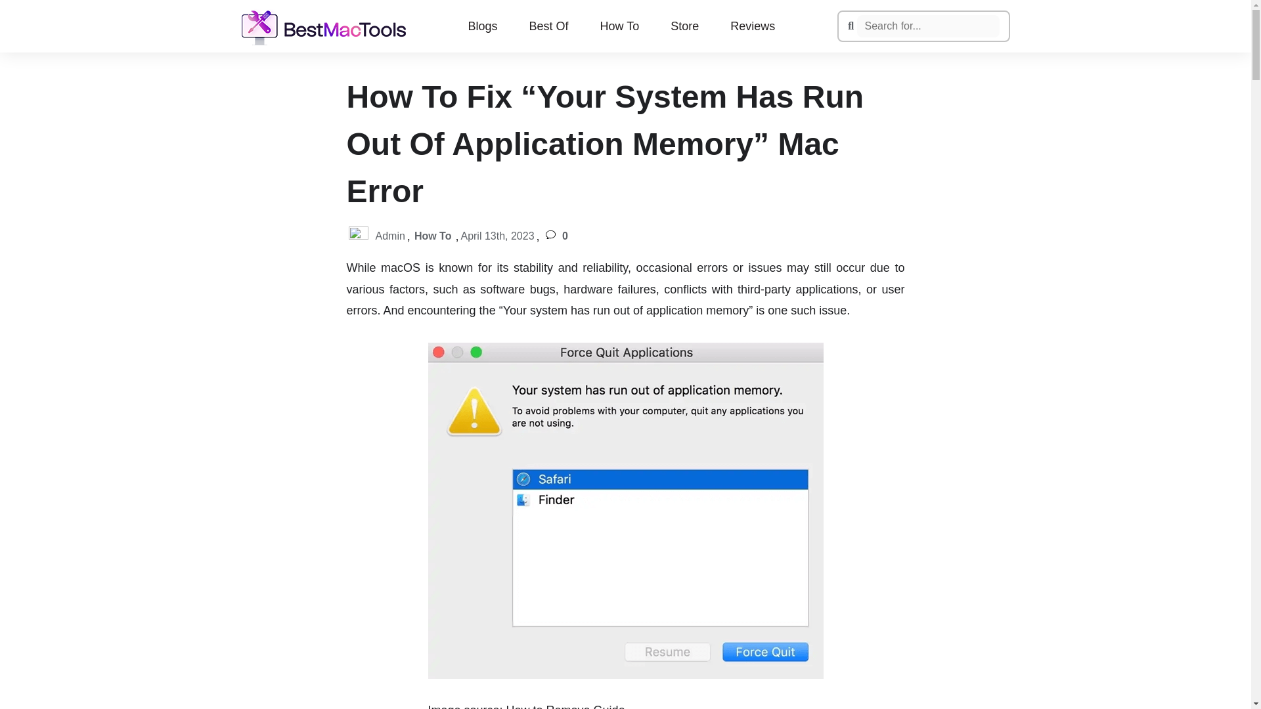 The image size is (1261, 709). Describe the element at coordinates (753, 26) in the screenshot. I see `Reviews` at that location.